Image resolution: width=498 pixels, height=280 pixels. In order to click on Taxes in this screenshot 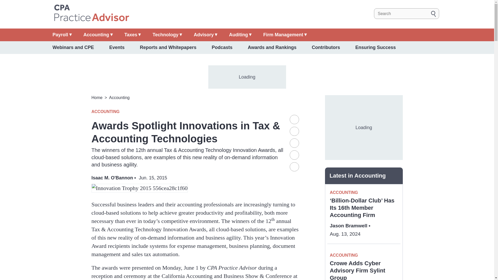, I will do `click(133, 35)`.